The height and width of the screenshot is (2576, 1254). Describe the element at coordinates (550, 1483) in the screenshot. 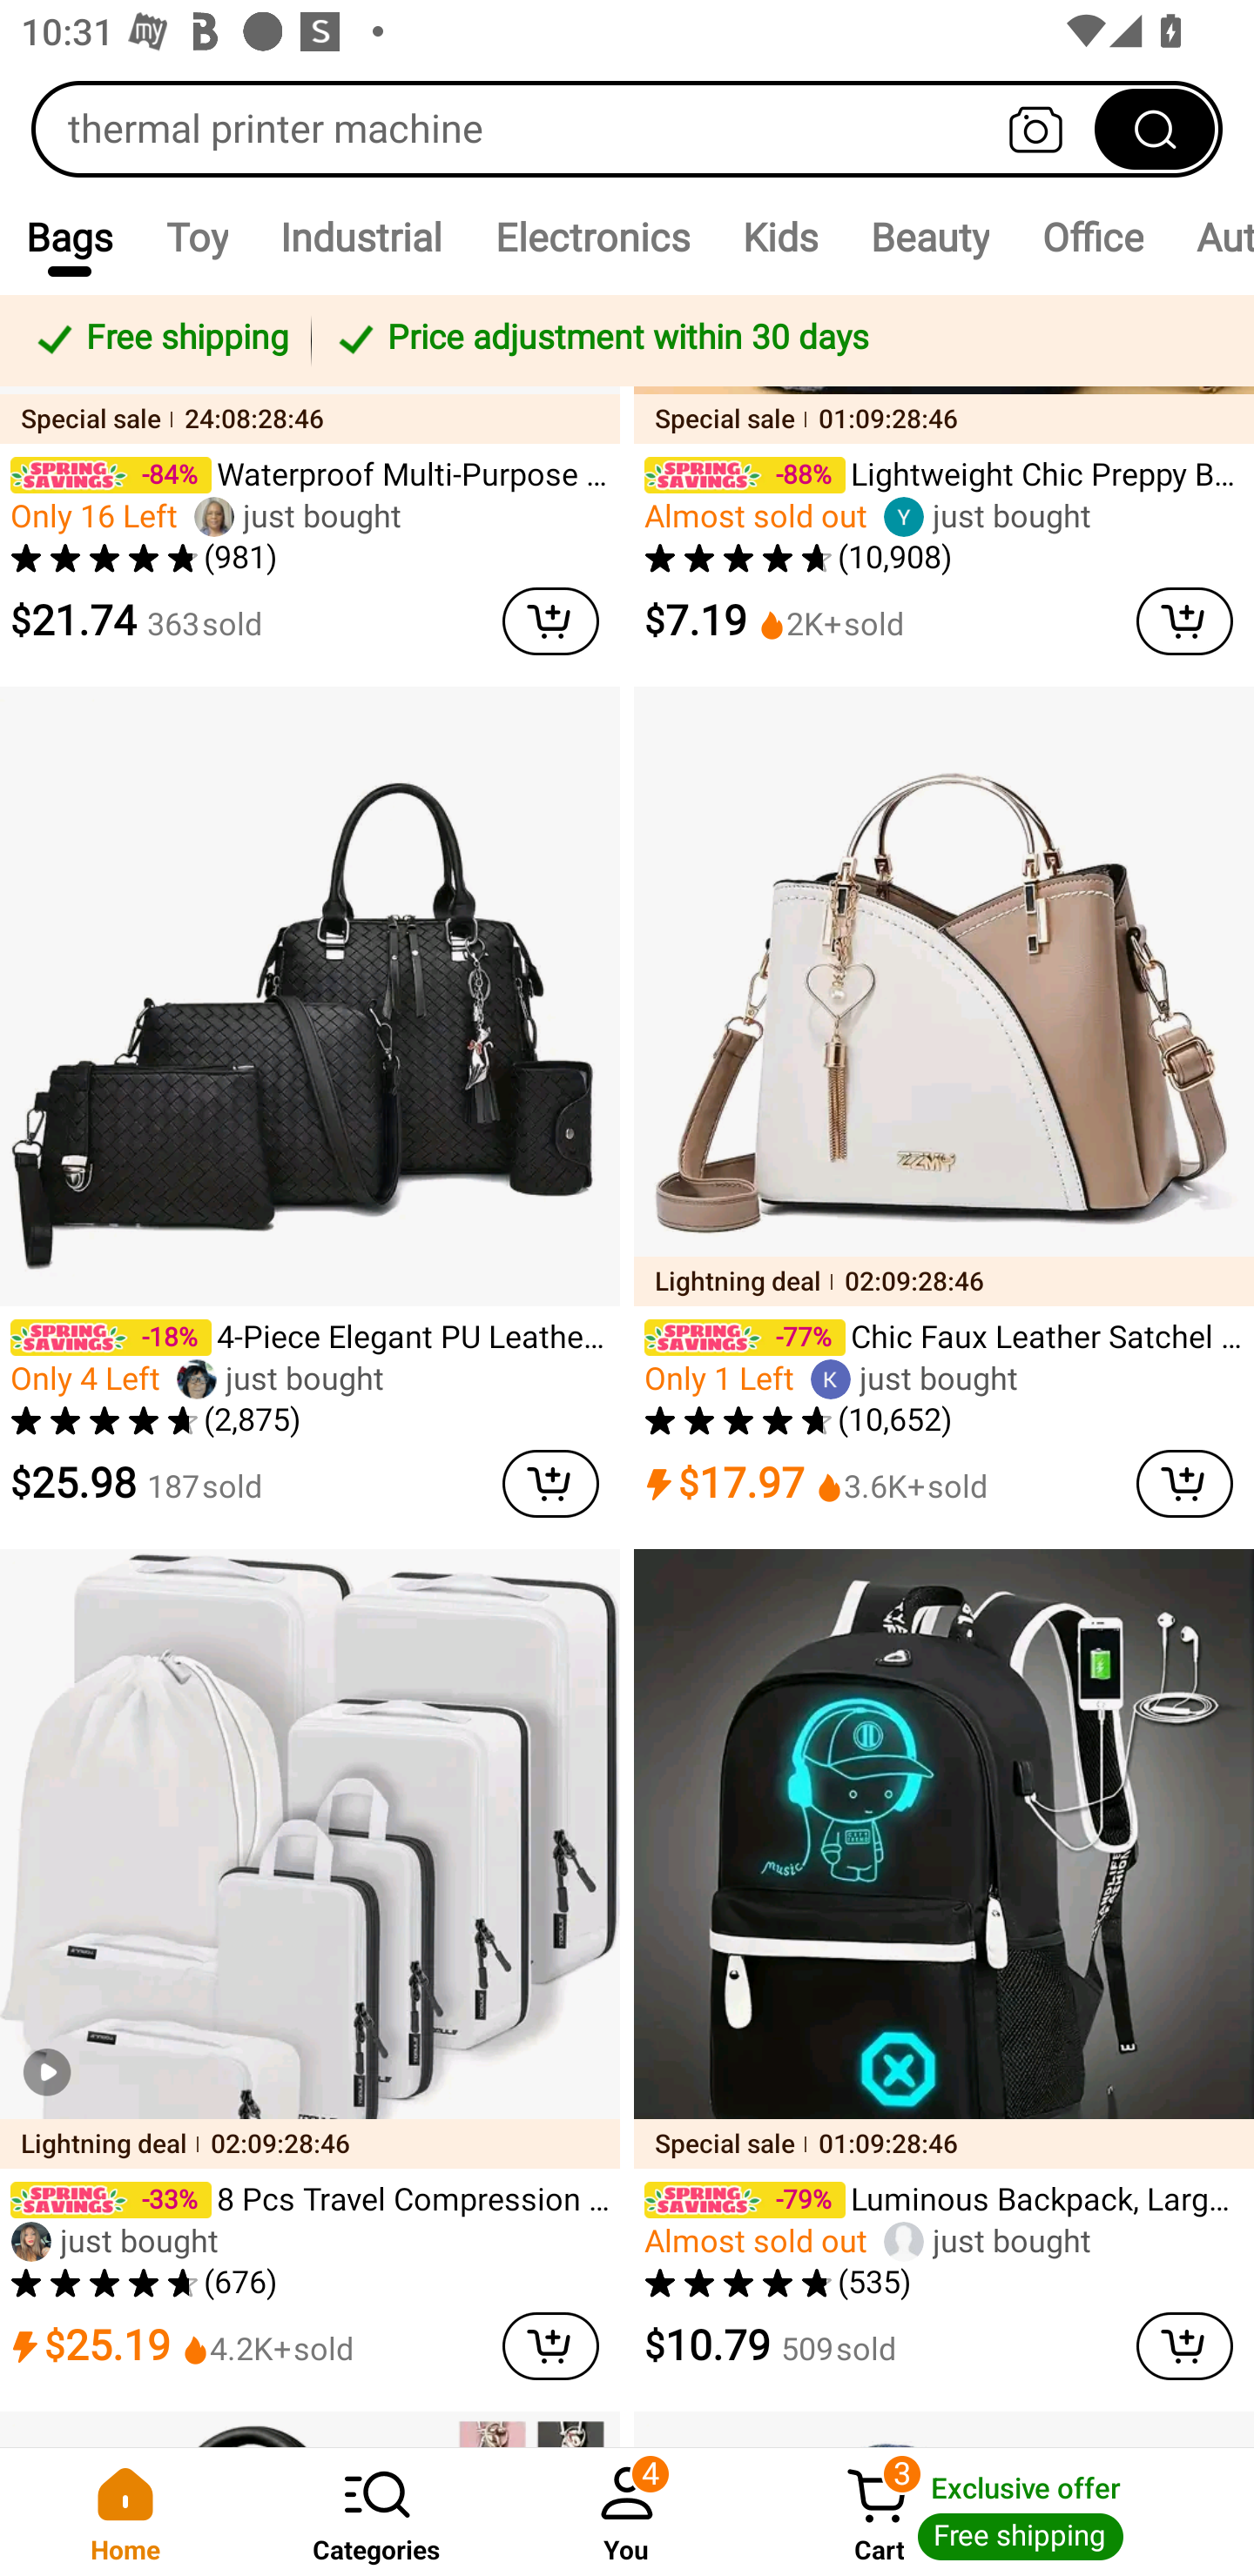

I see `cart delete` at that location.